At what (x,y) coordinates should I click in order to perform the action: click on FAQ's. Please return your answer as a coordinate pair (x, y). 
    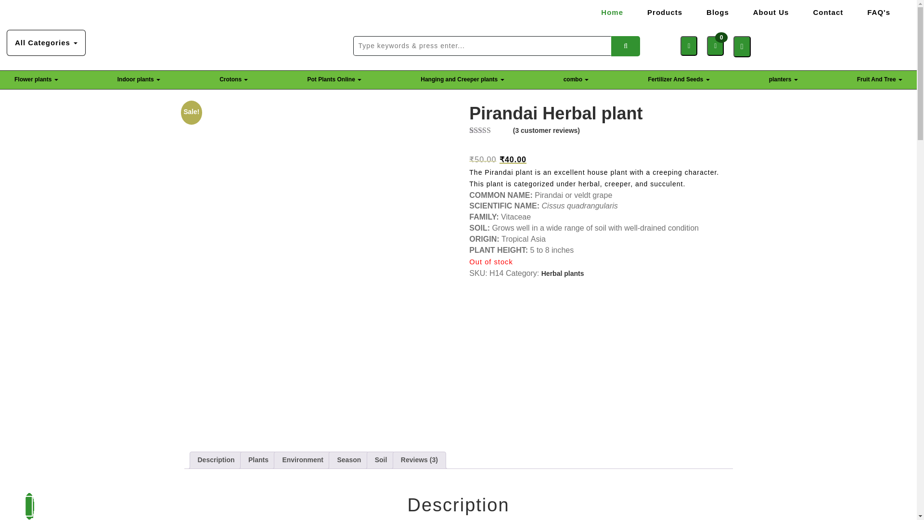
    Looking at the image, I should click on (879, 12).